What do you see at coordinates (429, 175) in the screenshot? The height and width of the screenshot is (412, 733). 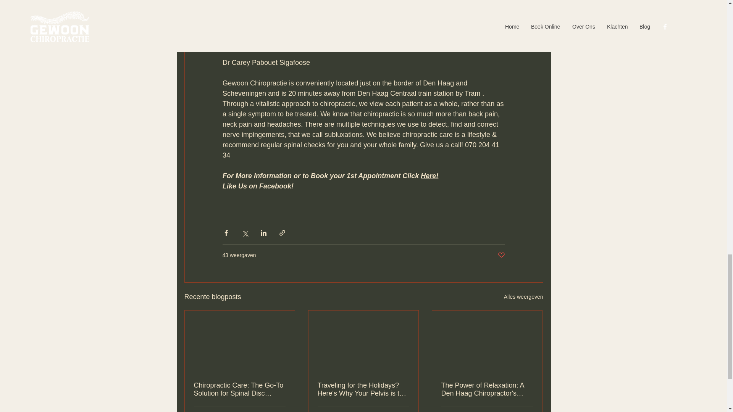 I see `Here!` at bounding box center [429, 175].